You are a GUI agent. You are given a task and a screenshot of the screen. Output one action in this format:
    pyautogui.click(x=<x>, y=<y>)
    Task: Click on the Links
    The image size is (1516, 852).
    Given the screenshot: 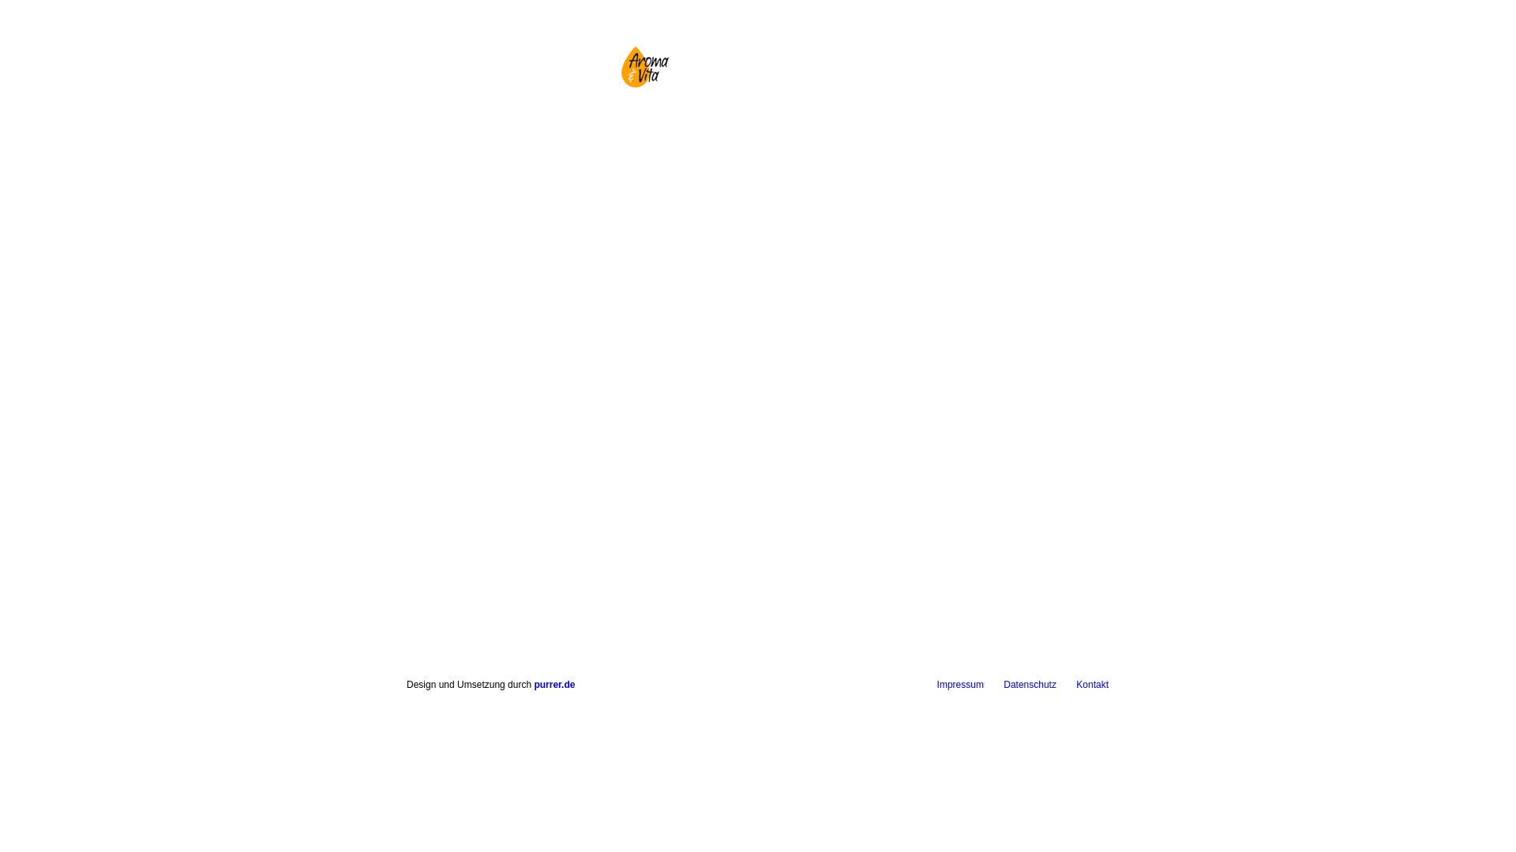 What is the action you would take?
    pyautogui.click(x=960, y=141)
    